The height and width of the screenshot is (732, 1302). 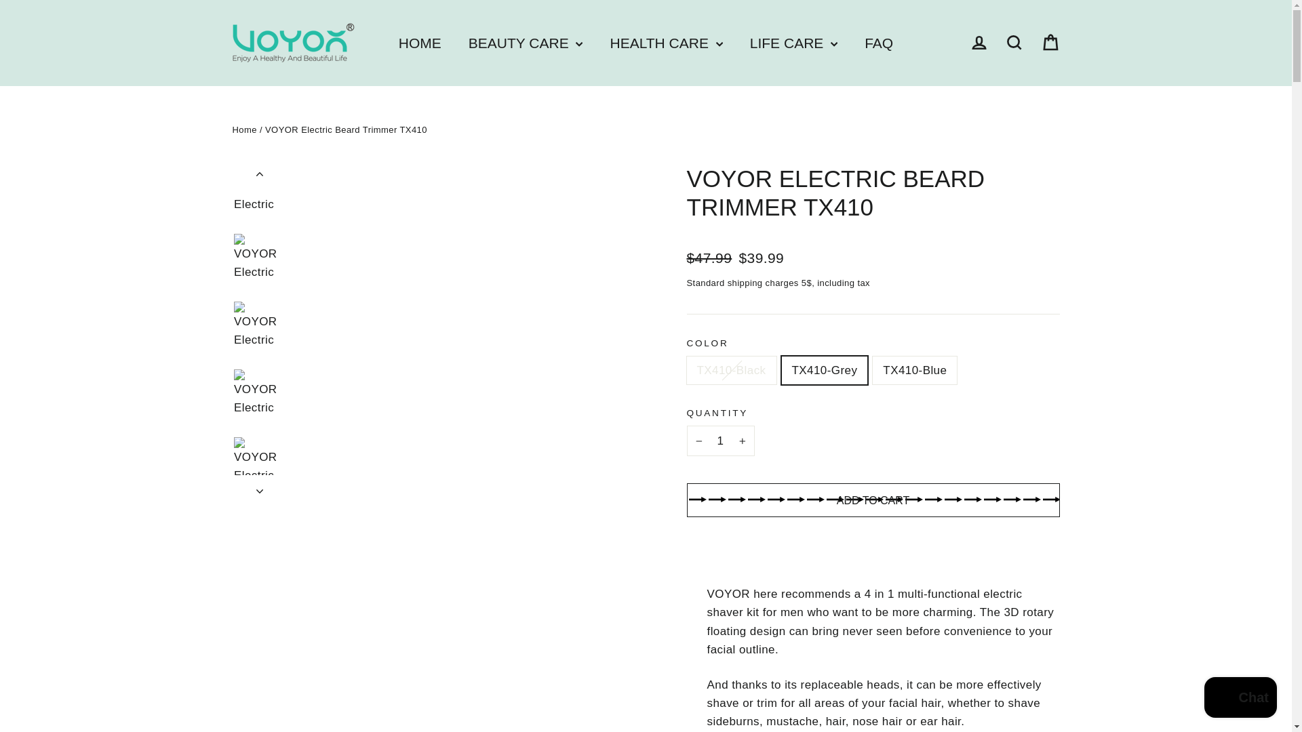 What do you see at coordinates (420, 43) in the screenshot?
I see `HOME` at bounding box center [420, 43].